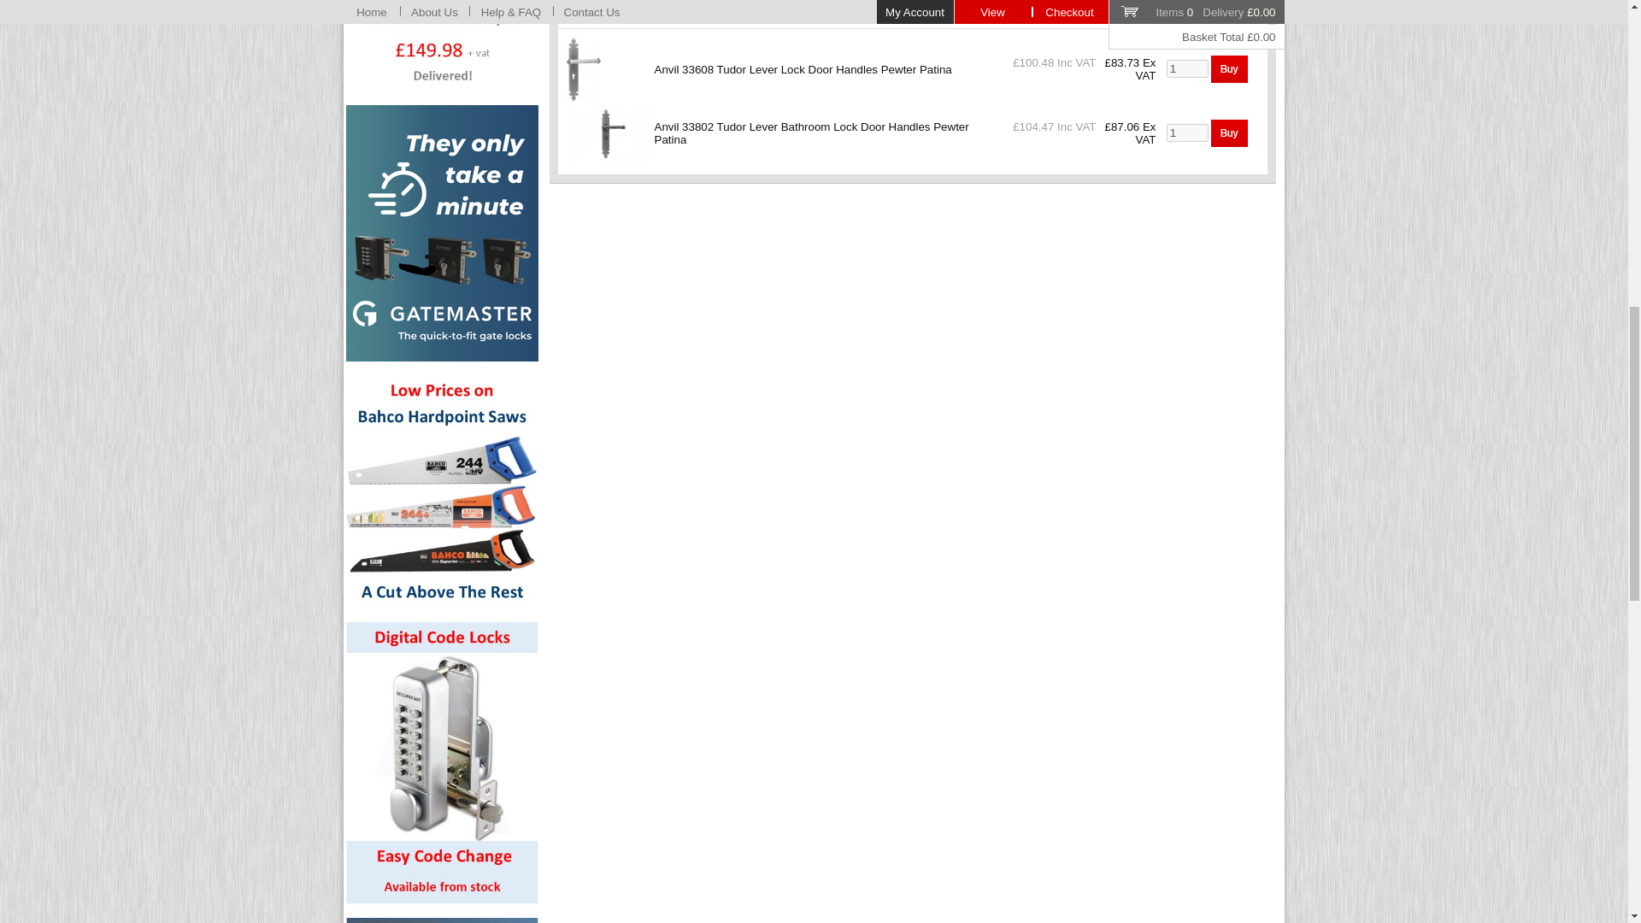 This screenshot has height=923, width=1641. Describe the element at coordinates (442, 45) in the screenshot. I see `Reisser Cutter Screws and Crate Mate Promotion.` at that location.